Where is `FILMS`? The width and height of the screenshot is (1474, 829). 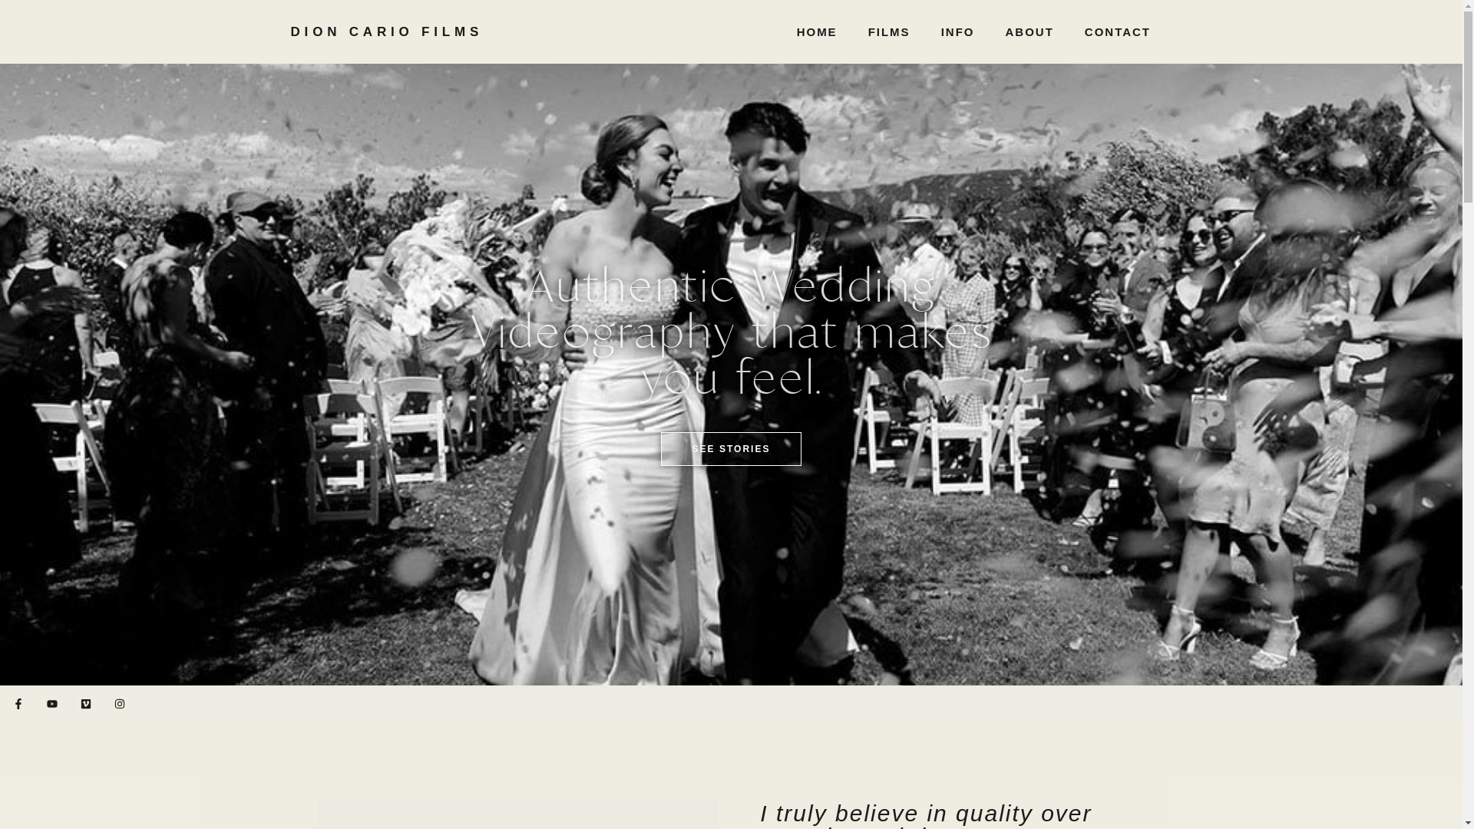
FILMS is located at coordinates (889, 31).